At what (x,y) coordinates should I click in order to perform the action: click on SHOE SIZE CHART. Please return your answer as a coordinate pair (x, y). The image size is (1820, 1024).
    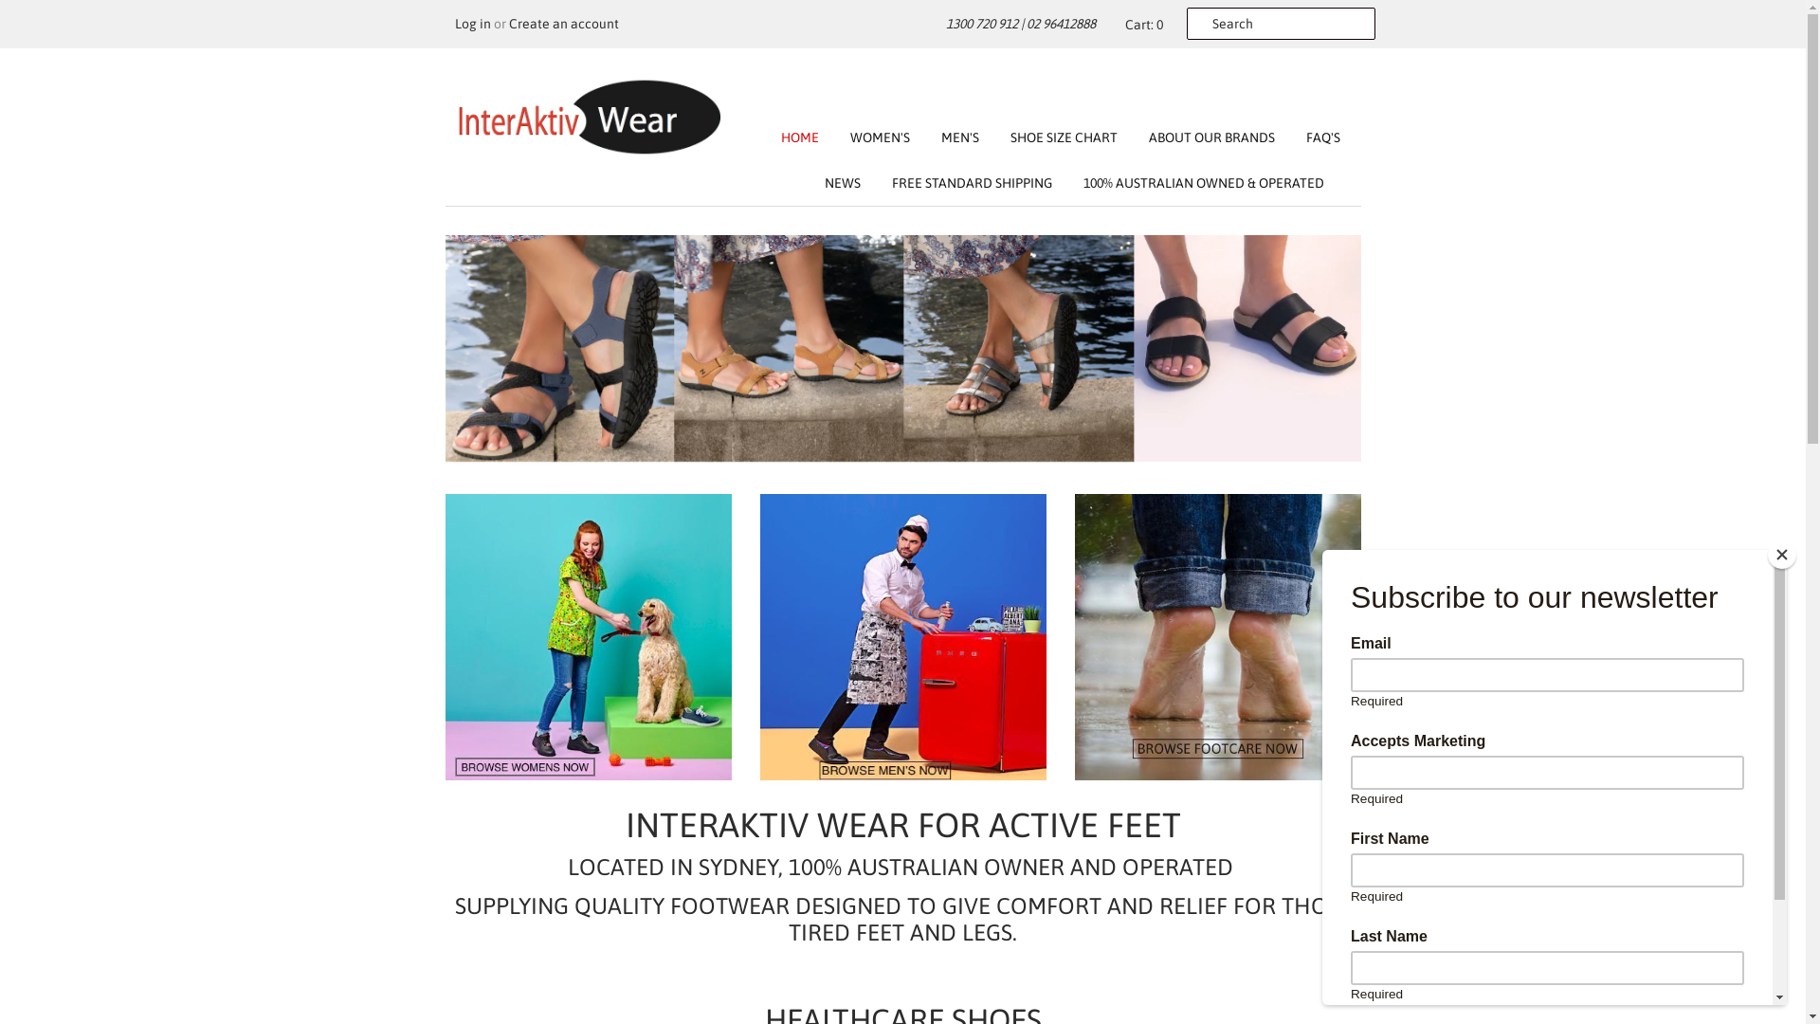
    Looking at the image, I should click on (1050, 137).